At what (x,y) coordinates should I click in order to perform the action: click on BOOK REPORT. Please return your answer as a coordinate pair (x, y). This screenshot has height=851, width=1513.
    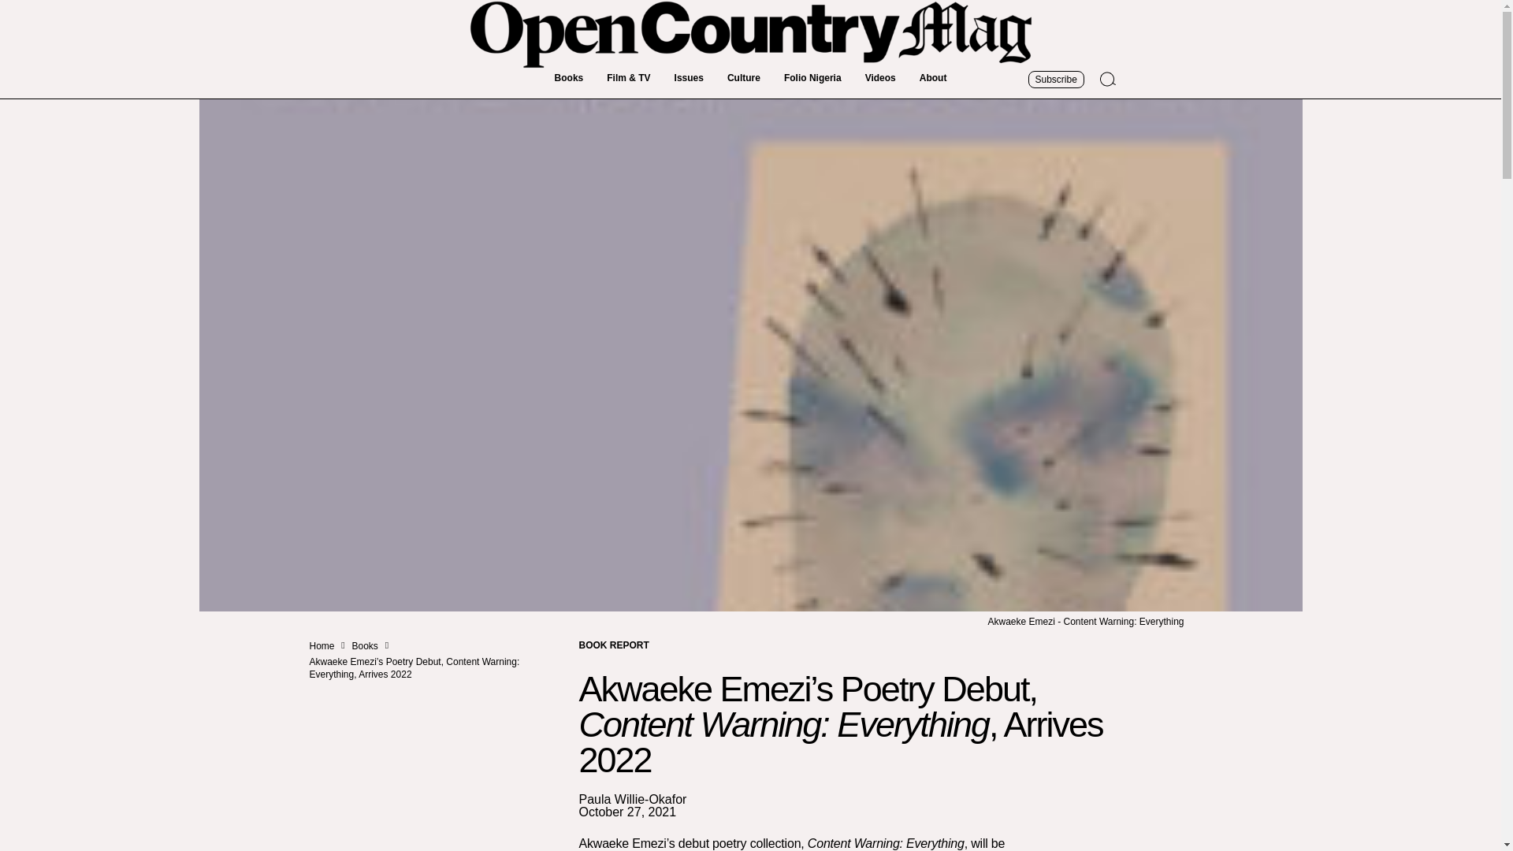
    Looking at the image, I should click on (613, 645).